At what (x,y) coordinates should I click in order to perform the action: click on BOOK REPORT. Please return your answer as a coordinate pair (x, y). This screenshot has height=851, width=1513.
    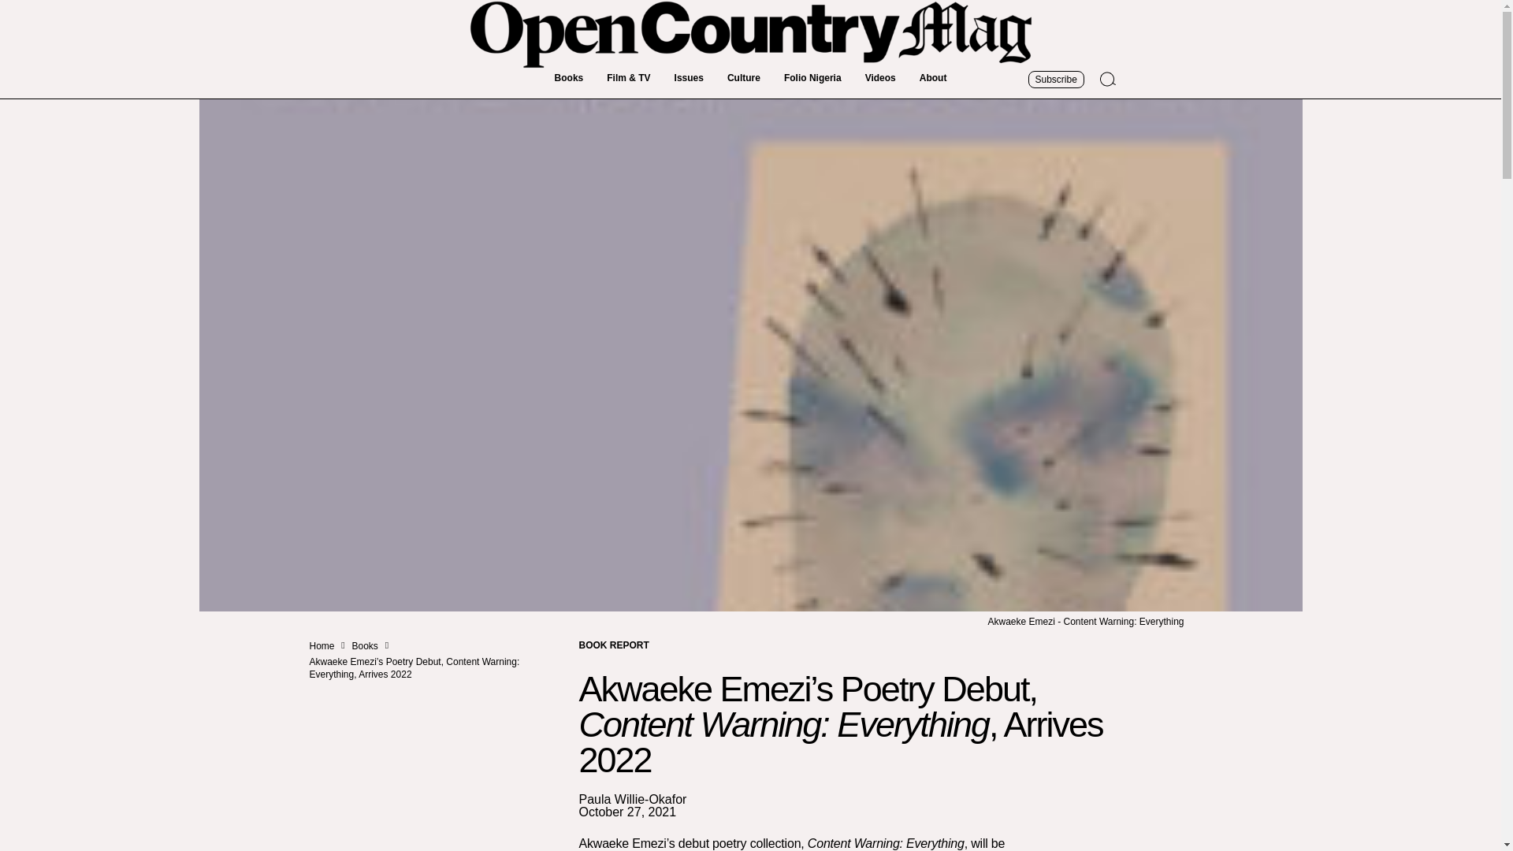
    Looking at the image, I should click on (613, 645).